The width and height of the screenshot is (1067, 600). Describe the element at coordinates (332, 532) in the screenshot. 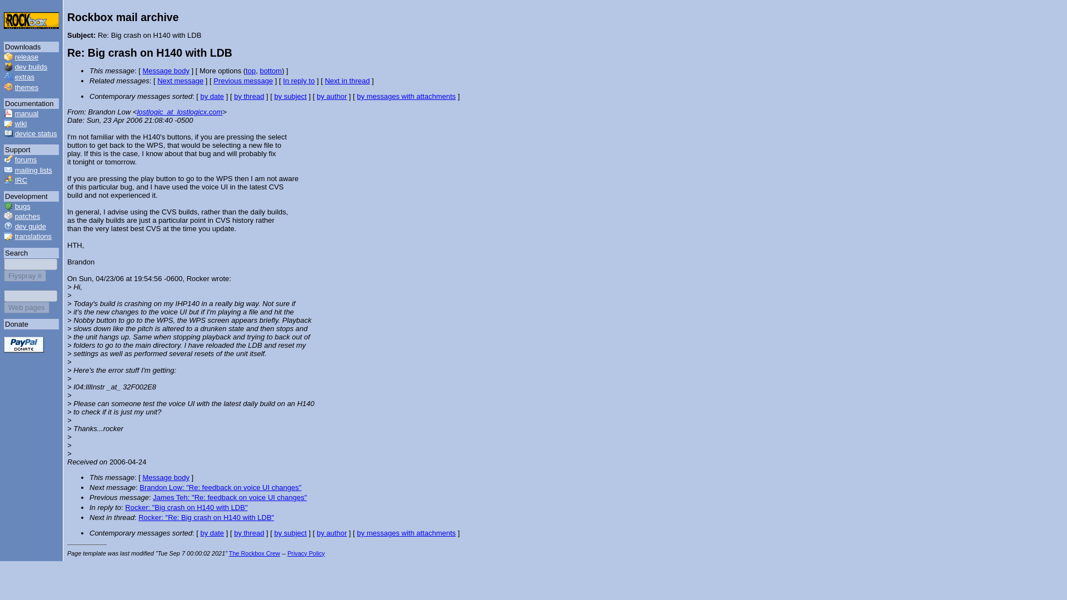

I see `Contemporary messages by author` at that location.